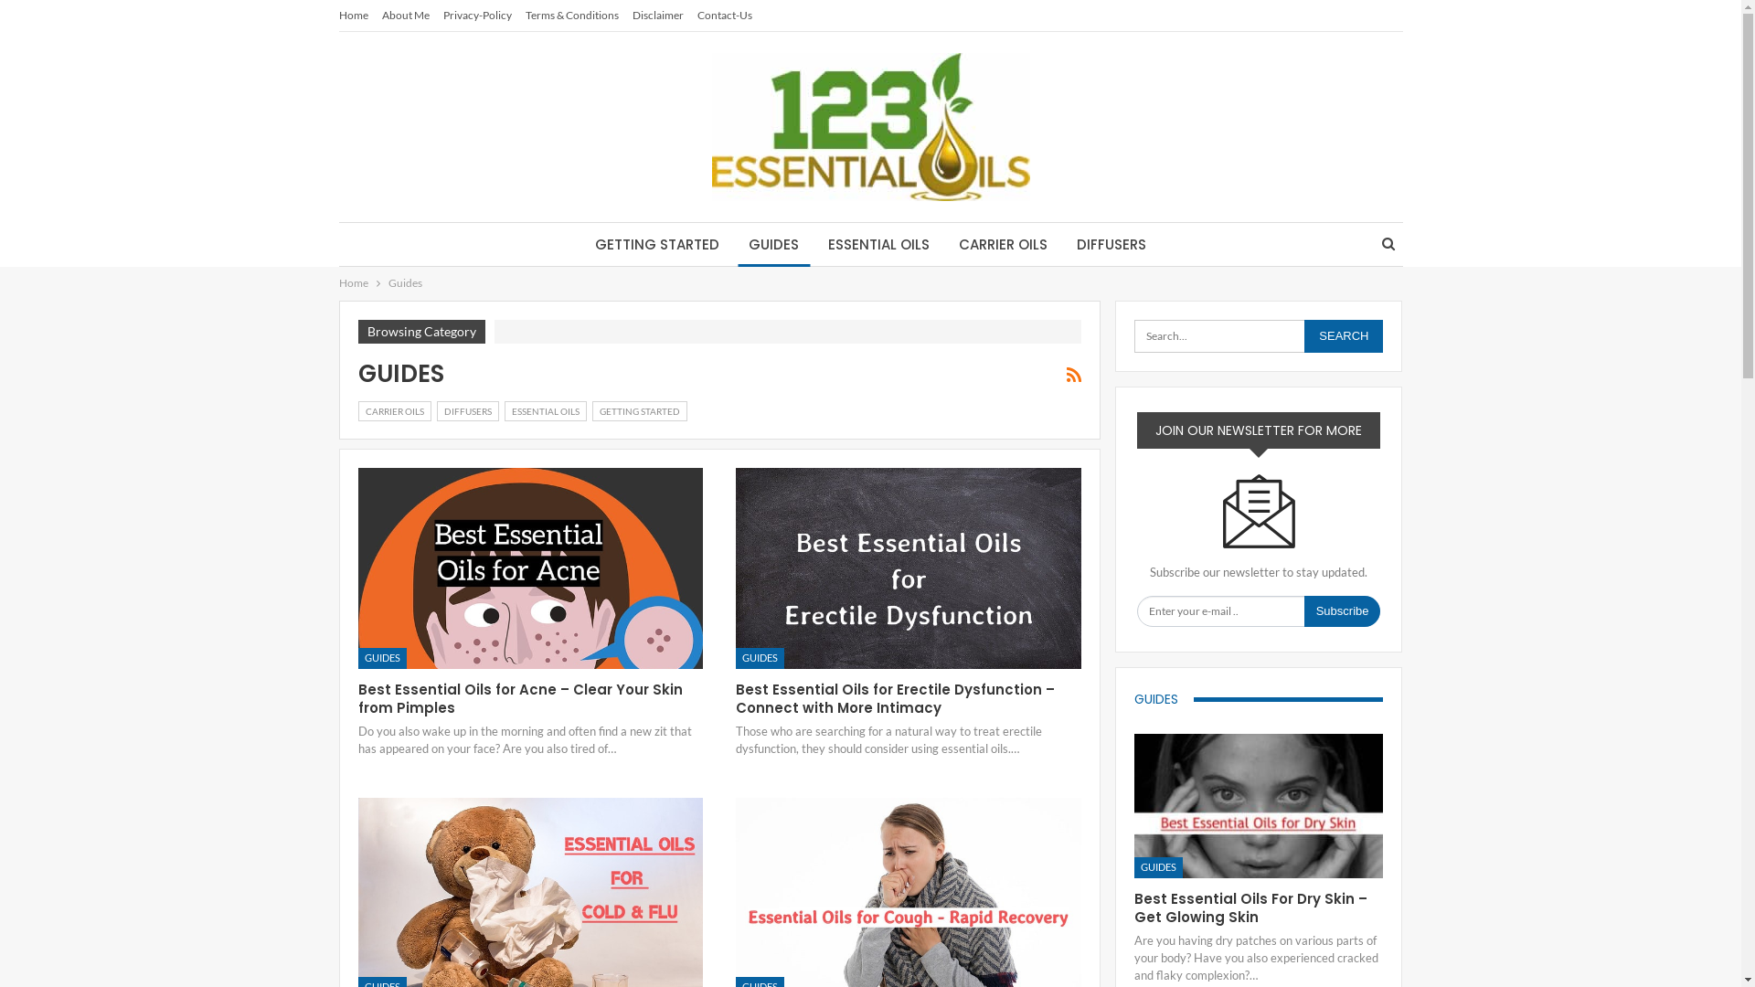  Describe the element at coordinates (395, 411) in the screenshot. I see `CARRIER OILS` at that location.